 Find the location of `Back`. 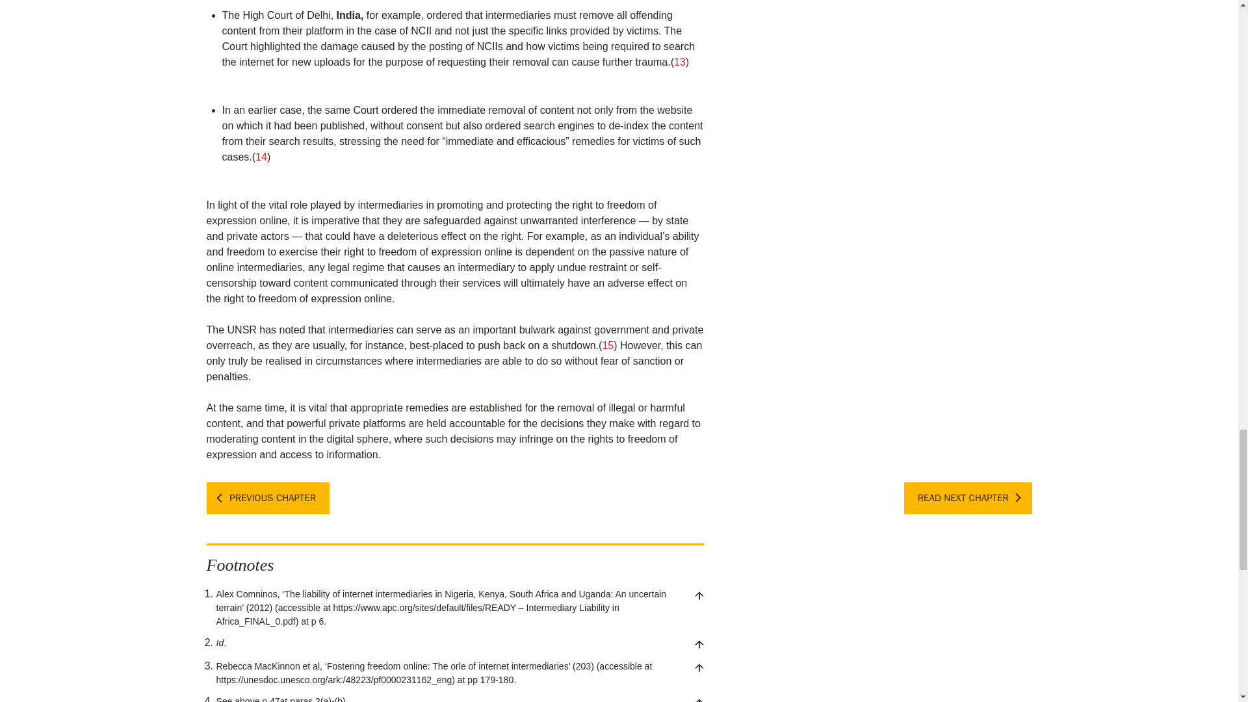

Back is located at coordinates (698, 595).